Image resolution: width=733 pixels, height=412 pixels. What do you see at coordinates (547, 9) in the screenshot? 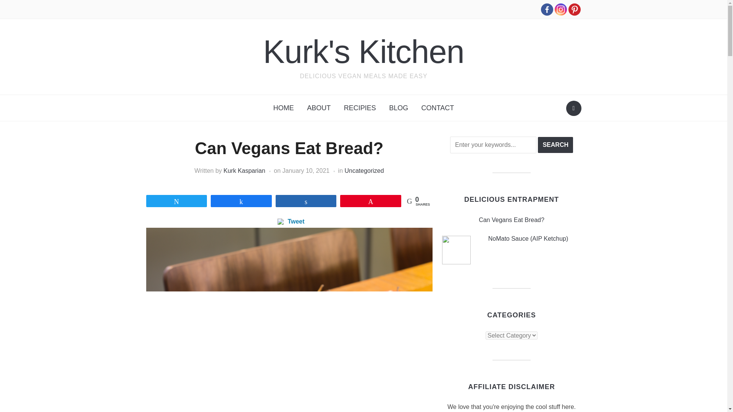
I see `Facebook` at bounding box center [547, 9].